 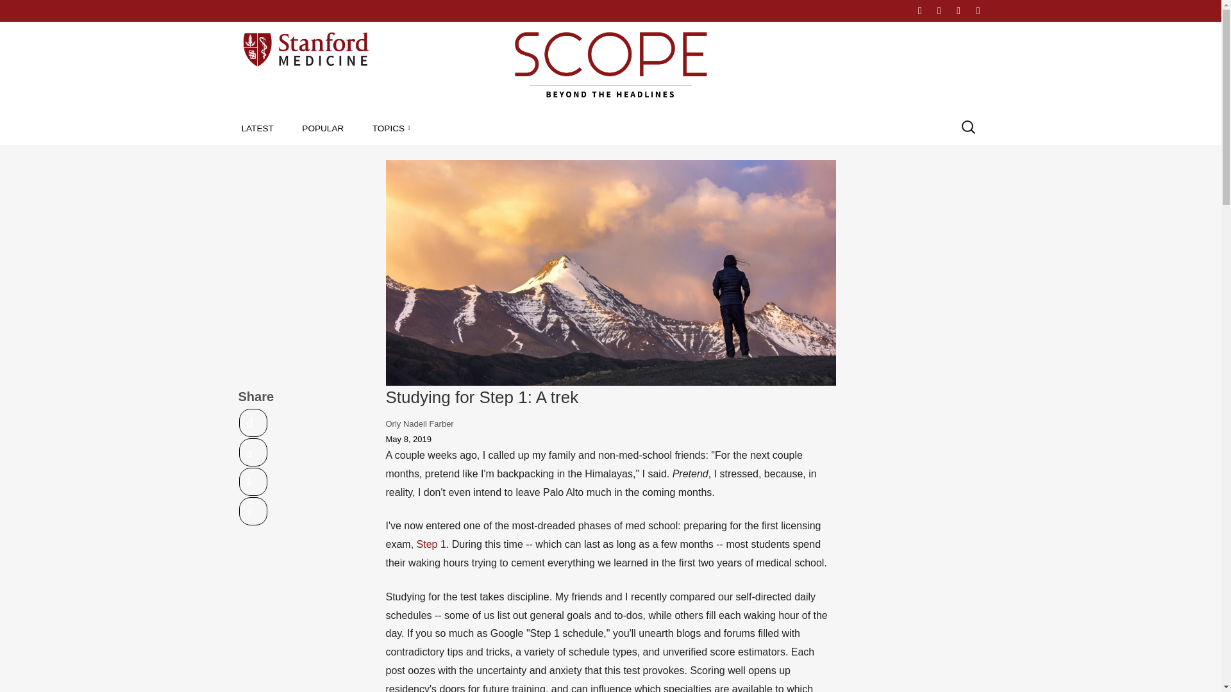 What do you see at coordinates (431, 544) in the screenshot?
I see `Step 1` at bounding box center [431, 544].